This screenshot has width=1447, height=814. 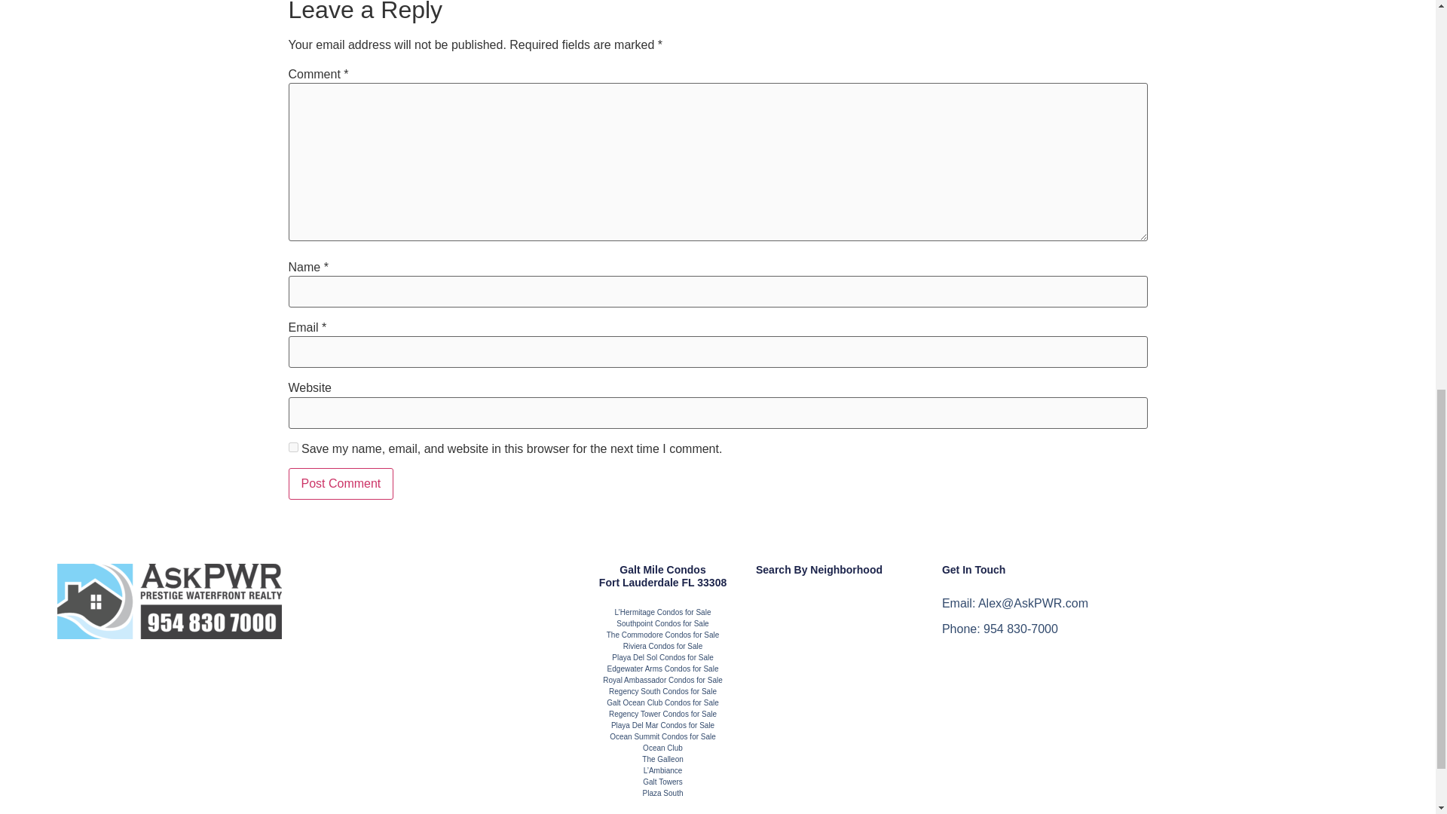 I want to click on Post Comment, so click(x=341, y=484).